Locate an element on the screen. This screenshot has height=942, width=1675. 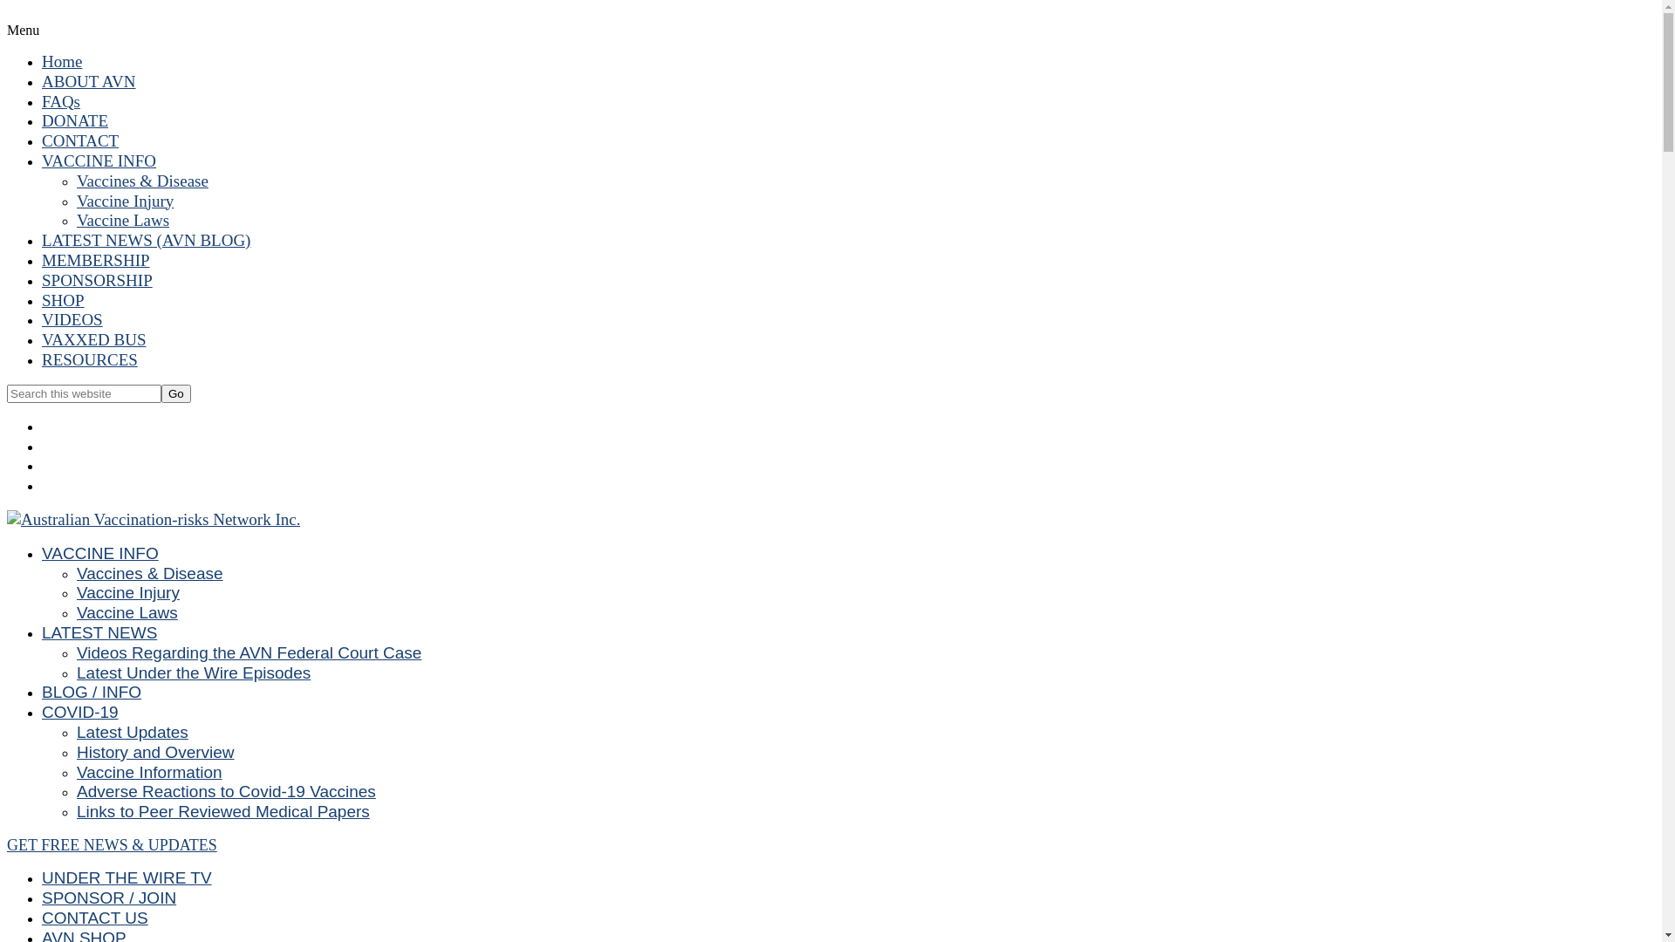
RESOURCES is located at coordinates (90, 359).